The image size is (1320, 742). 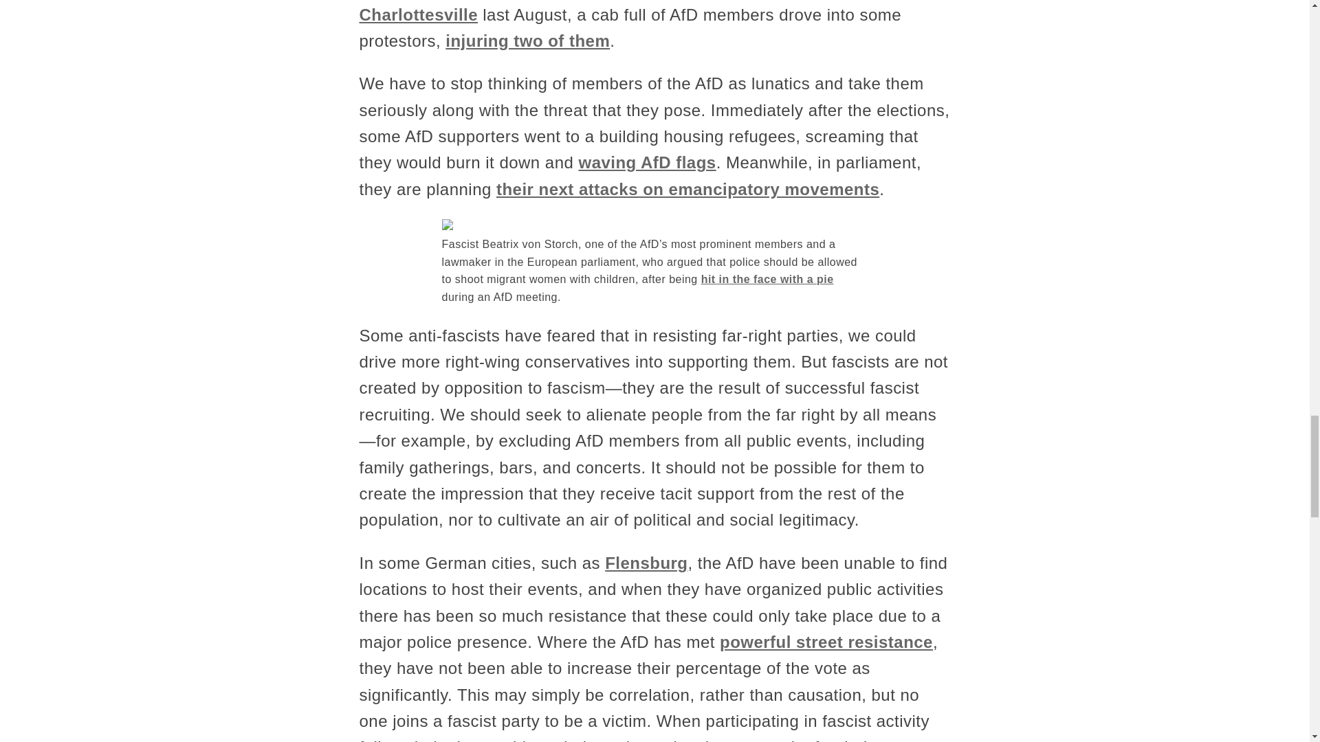 What do you see at coordinates (687, 190) in the screenshot?
I see `their next attacks on emancipatory movements` at bounding box center [687, 190].